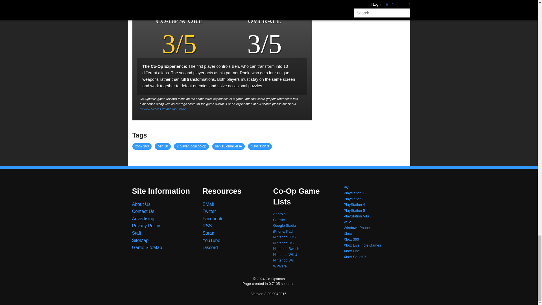  Describe the element at coordinates (137, 233) in the screenshot. I see `Our current staff and bios.` at that location.